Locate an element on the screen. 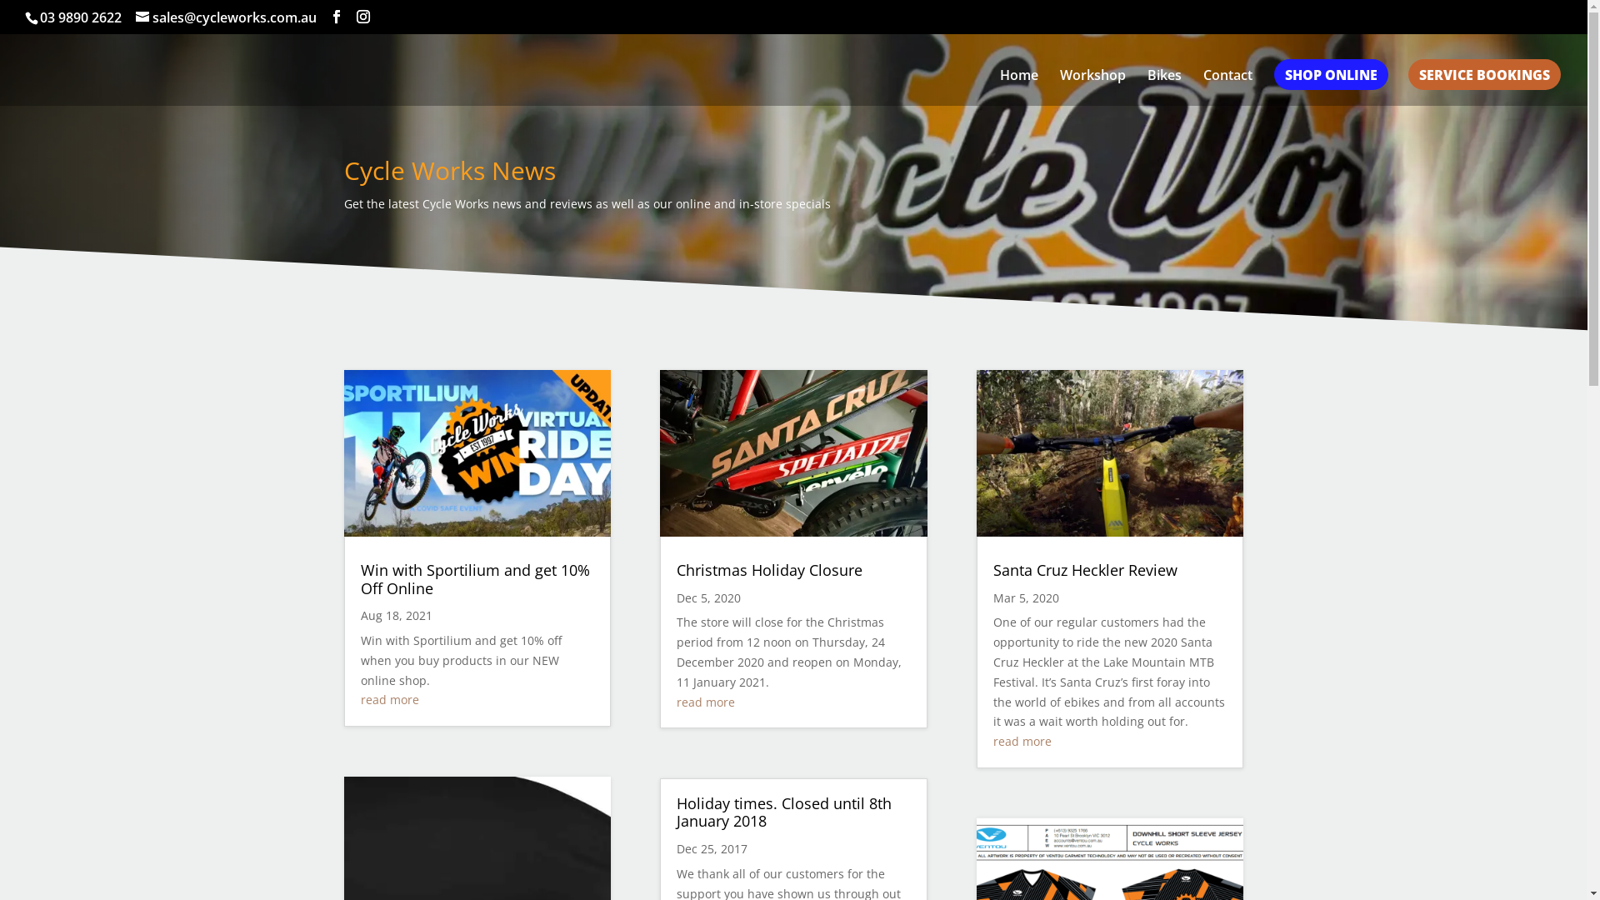 The width and height of the screenshot is (1600, 900). sales@cycleworks.com.au is located at coordinates (227, 17).